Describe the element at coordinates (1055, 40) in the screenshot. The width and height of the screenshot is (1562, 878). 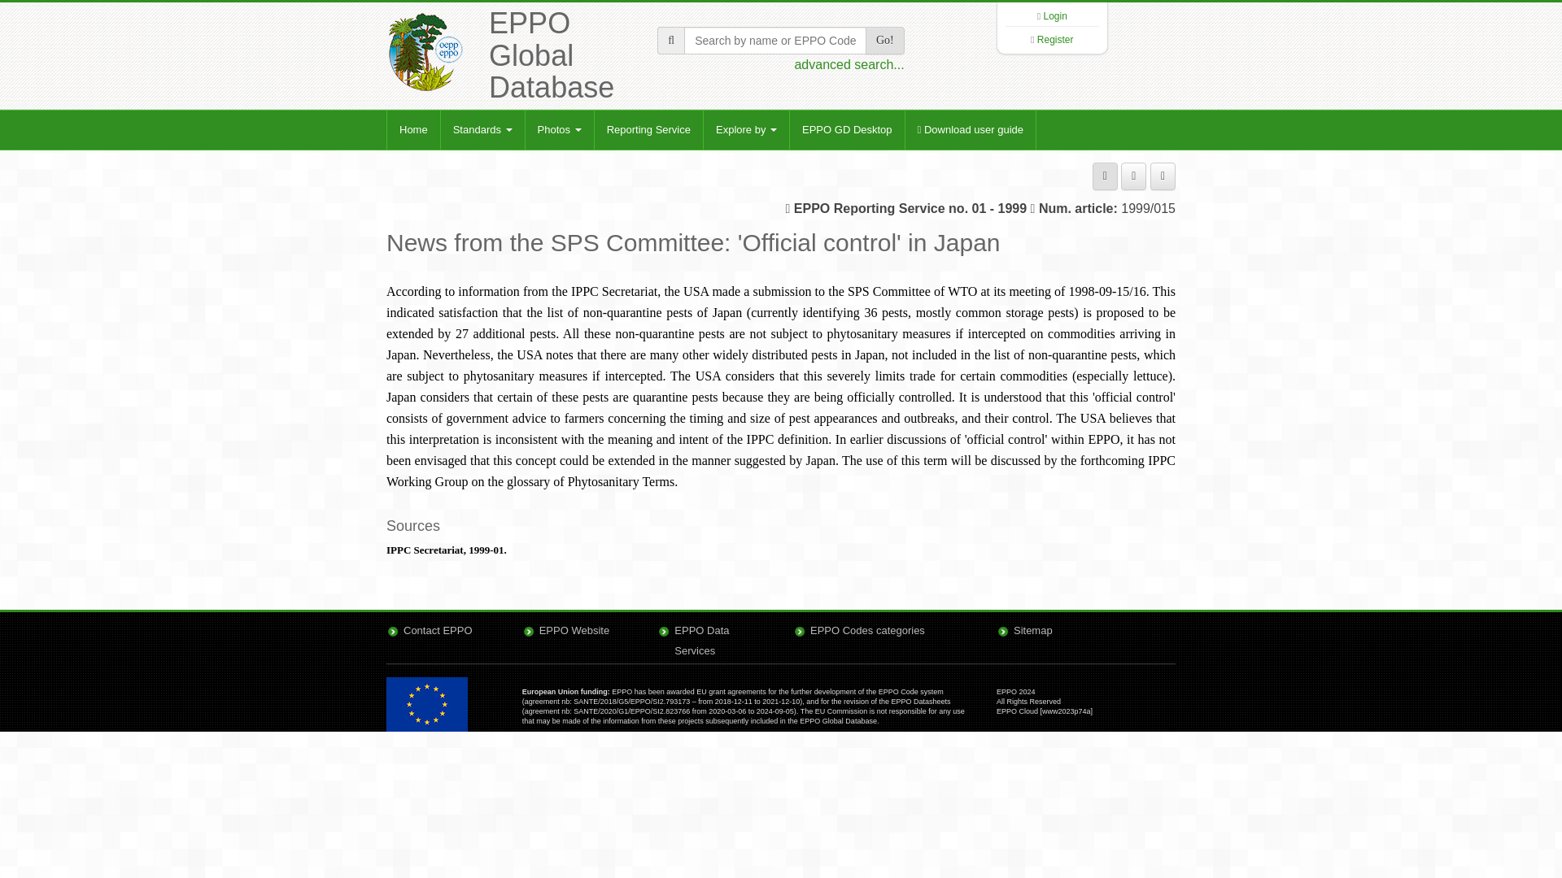
I see `Register` at that location.